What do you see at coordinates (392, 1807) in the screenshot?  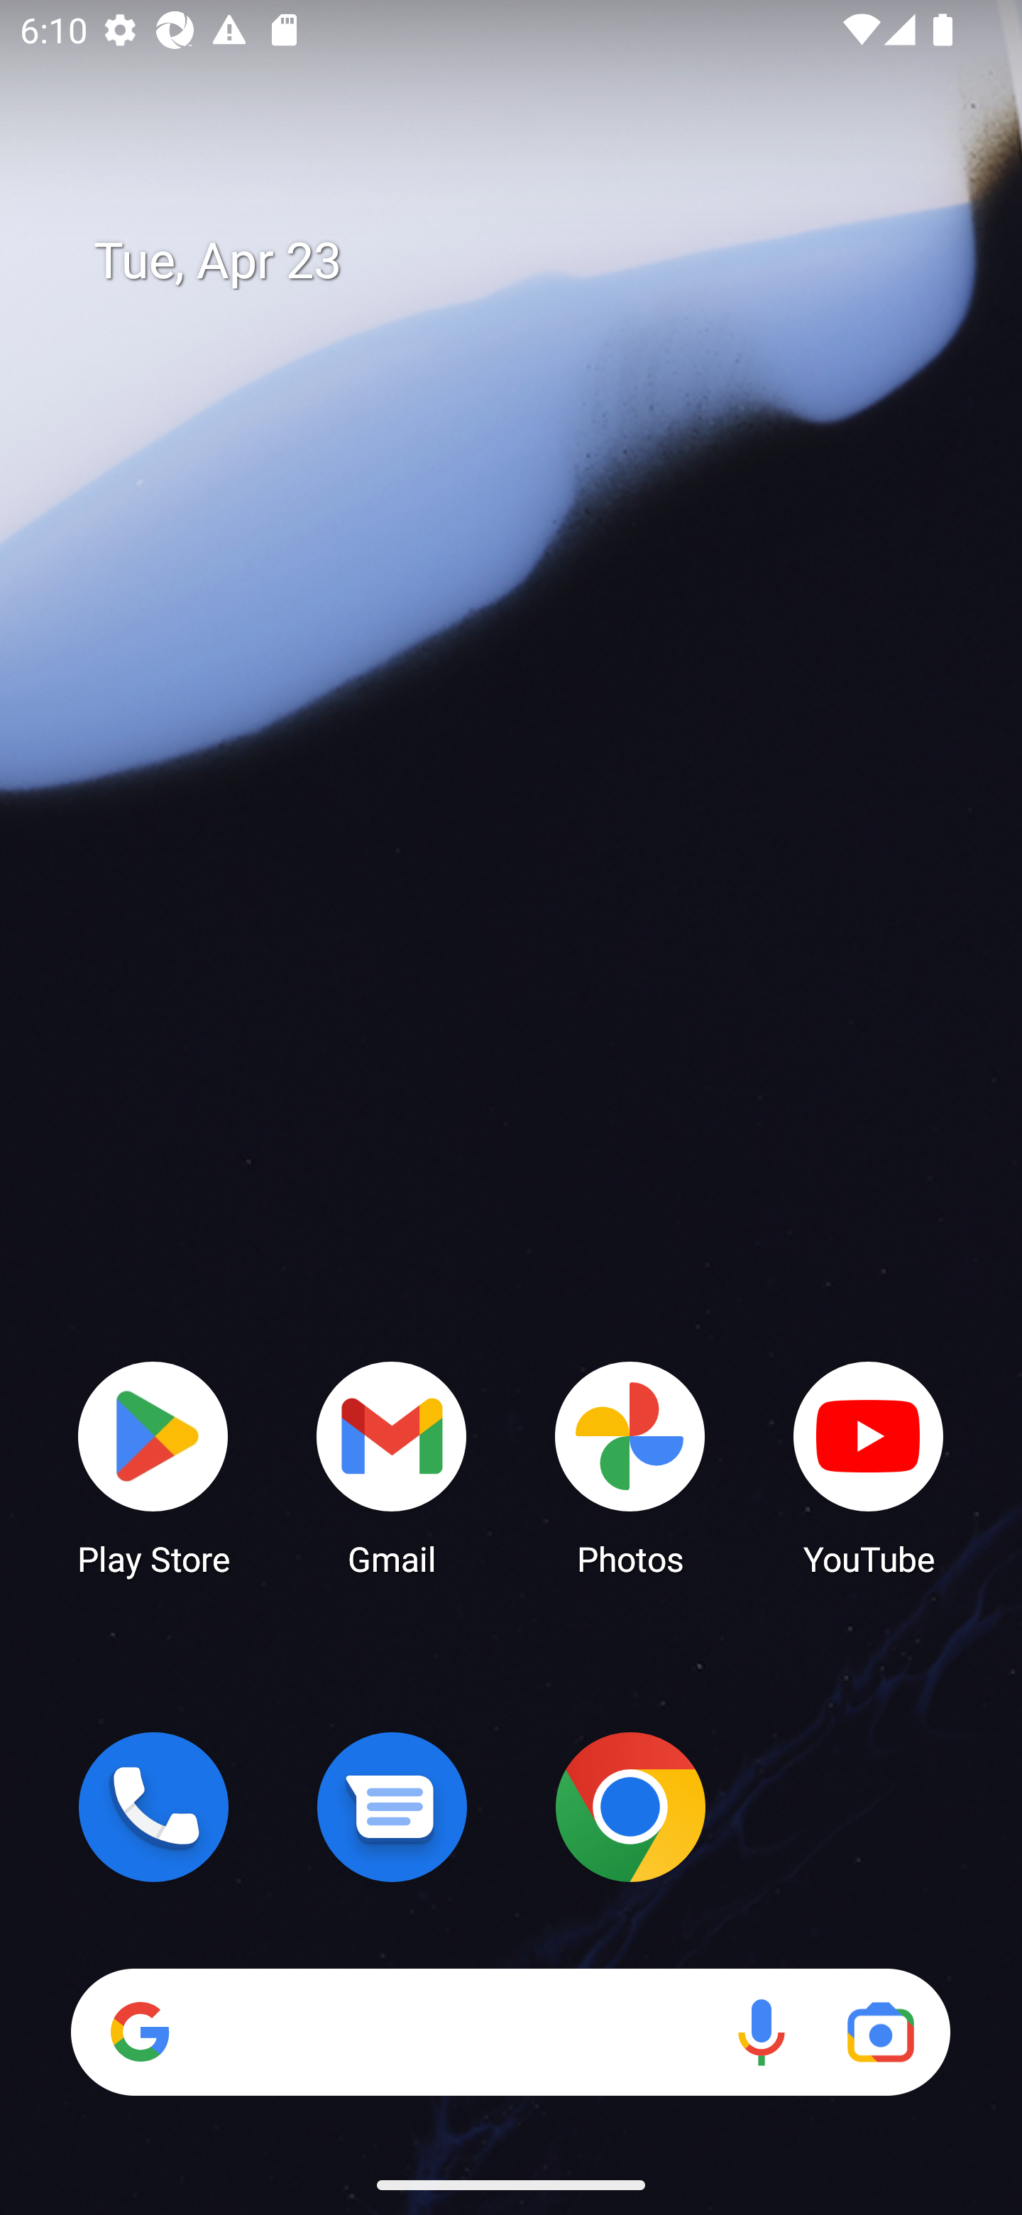 I see `Messages` at bounding box center [392, 1807].